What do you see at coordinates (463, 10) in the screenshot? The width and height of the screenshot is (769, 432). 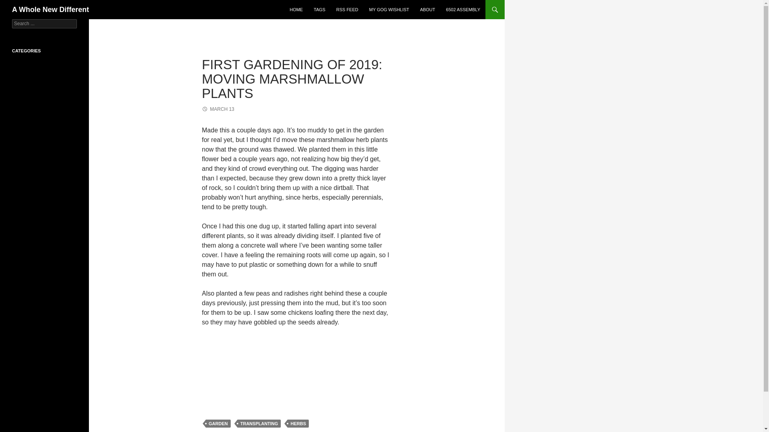 I see `6502 ASSEMBLY` at bounding box center [463, 10].